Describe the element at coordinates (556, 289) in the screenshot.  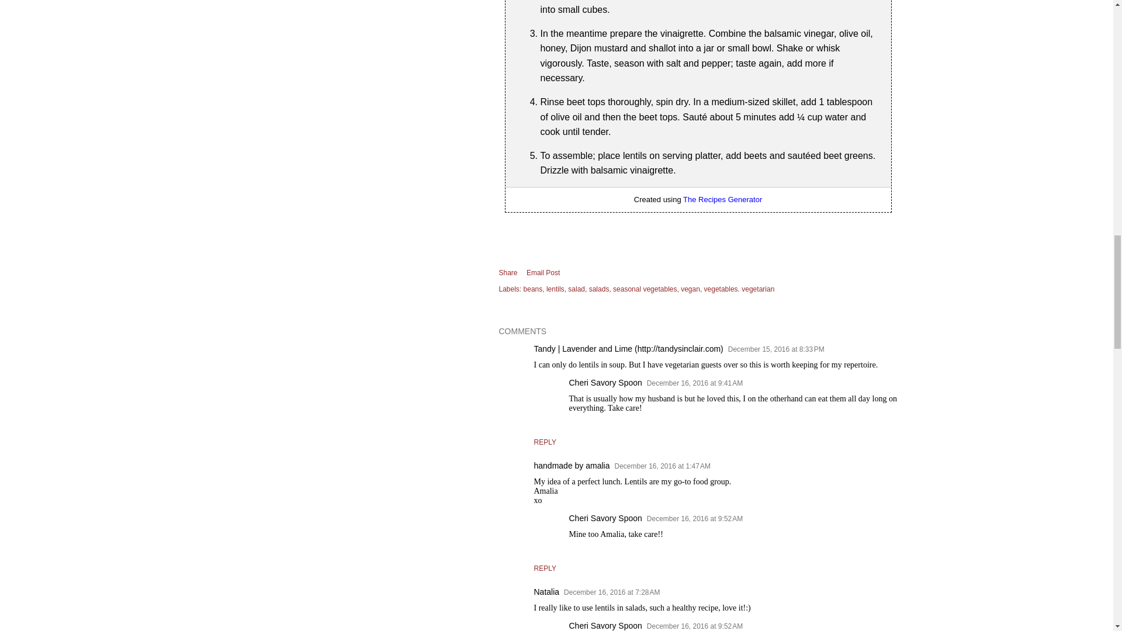
I see `lentils` at that location.